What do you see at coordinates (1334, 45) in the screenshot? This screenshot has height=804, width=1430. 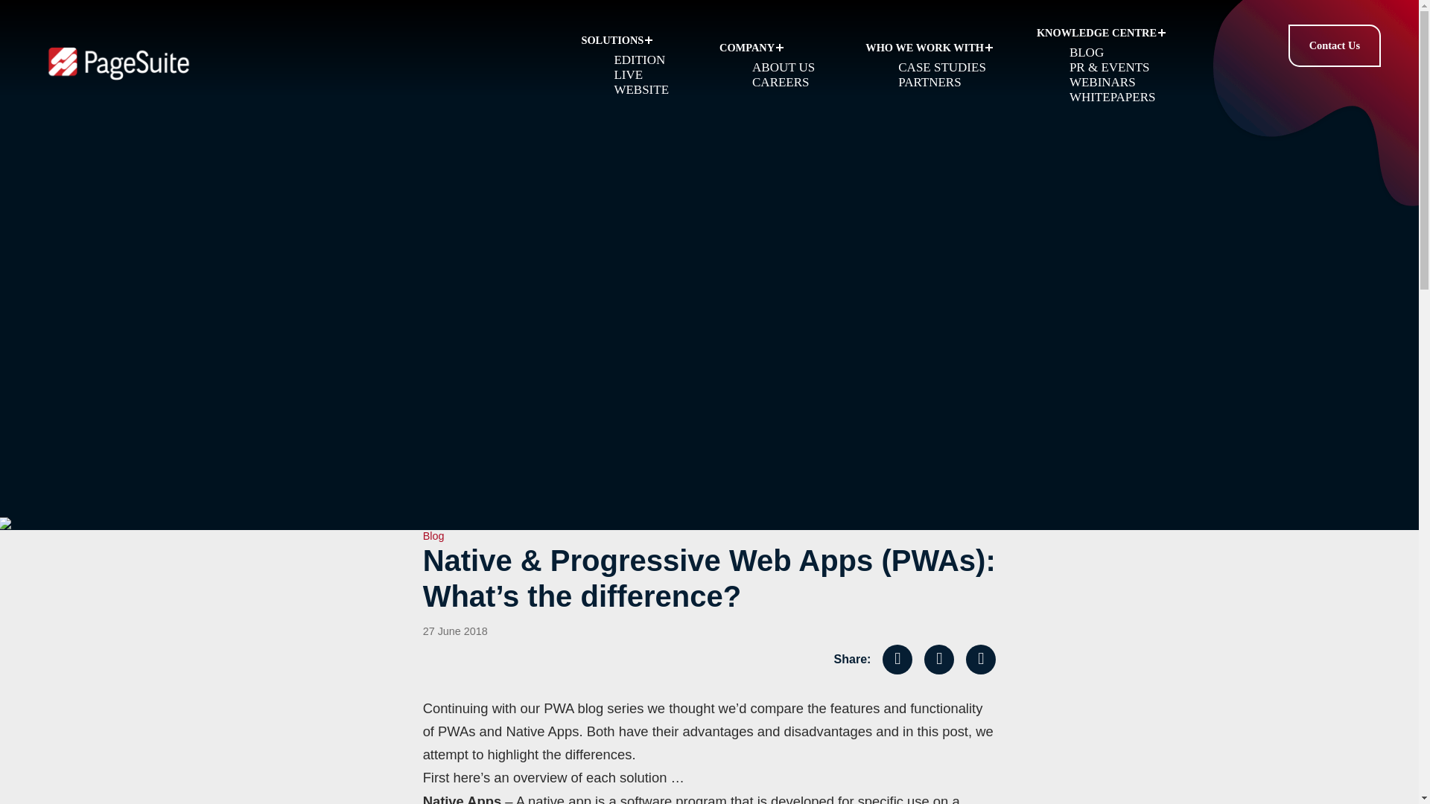 I see `Contact Us` at bounding box center [1334, 45].